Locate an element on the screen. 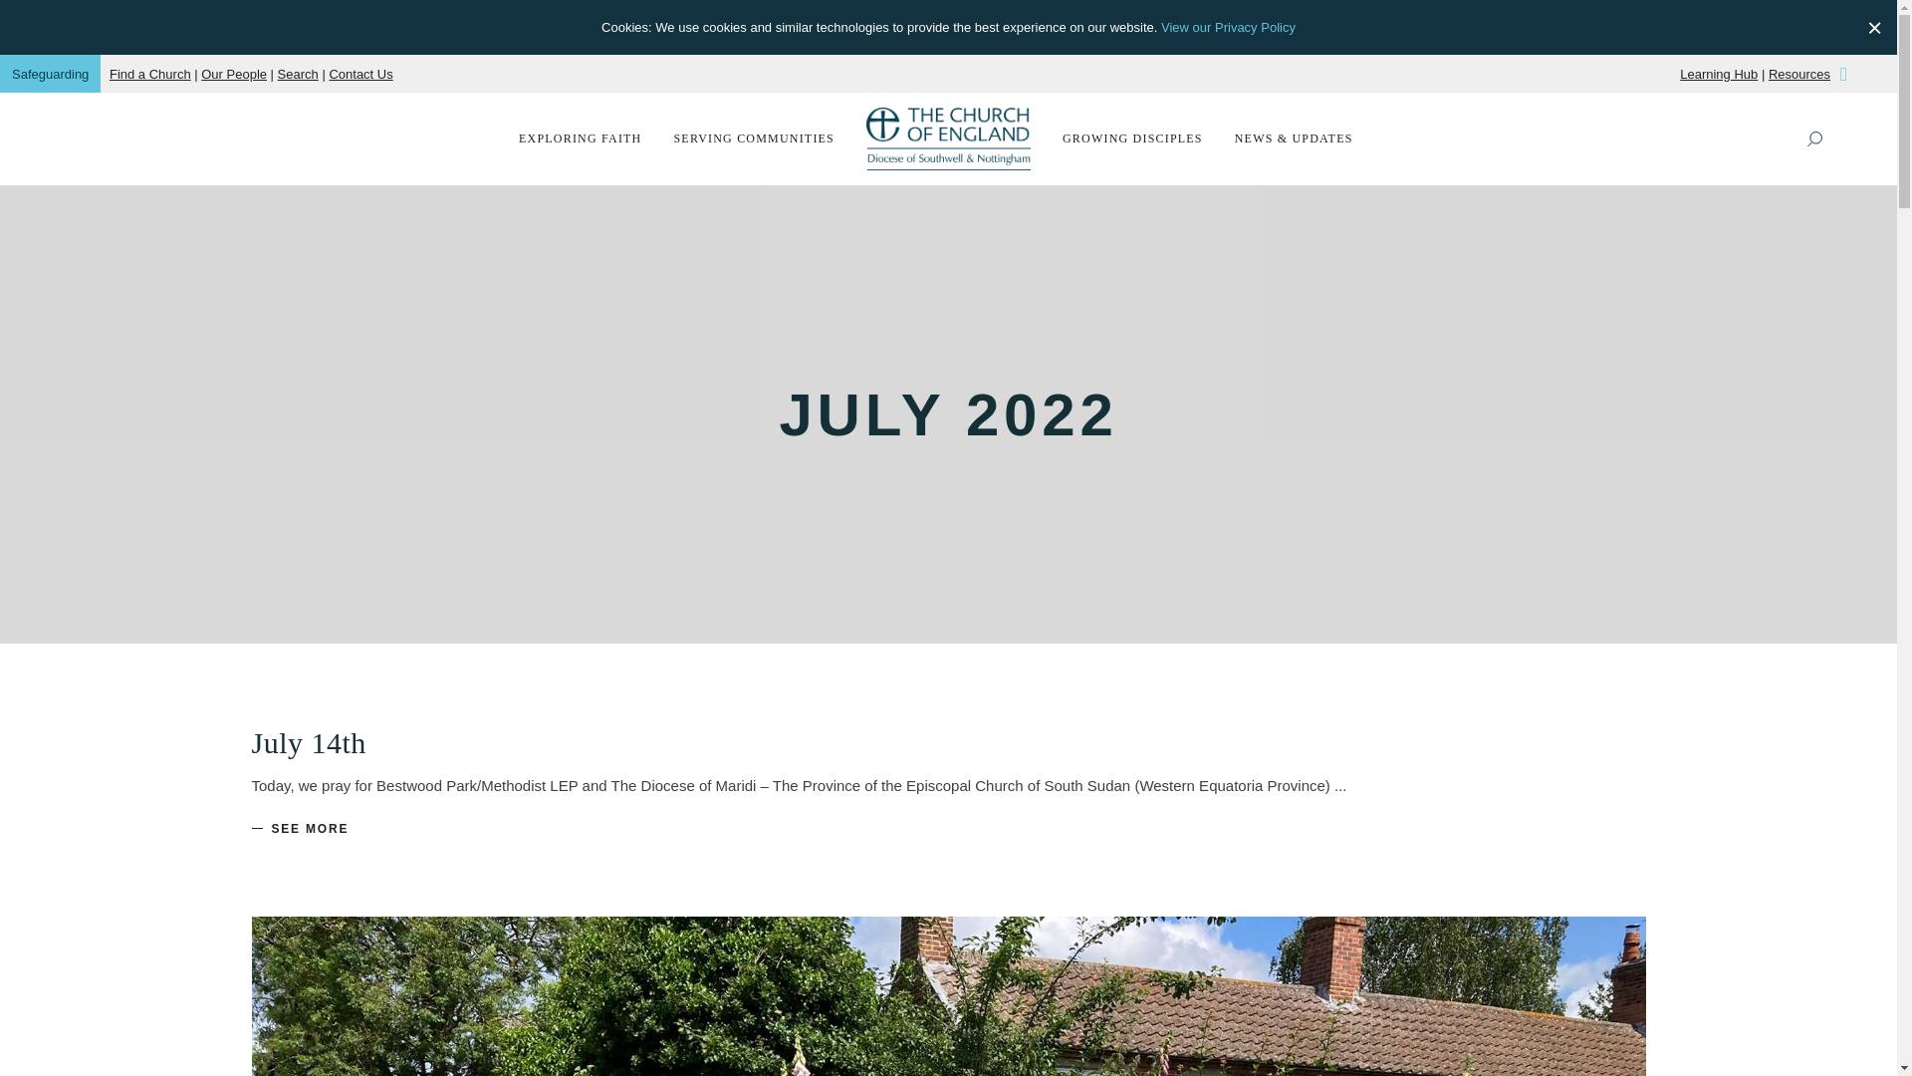 This screenshot has height=1076, width=1912. Open toolbar is located at coordinates (1877, 18).